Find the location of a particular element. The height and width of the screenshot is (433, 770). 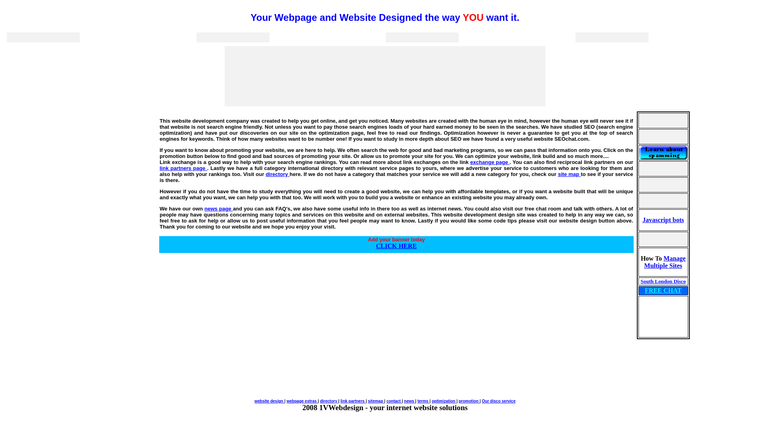

CLICK HERE is located at coordinates (396, 246).